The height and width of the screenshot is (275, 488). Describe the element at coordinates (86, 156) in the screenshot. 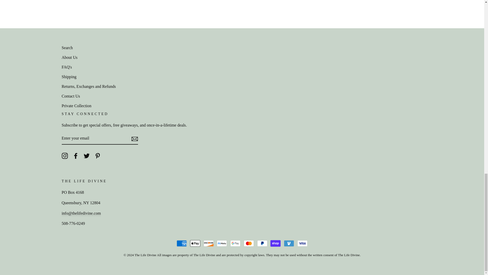

I see `The Life Divine on Twitter` at that location.